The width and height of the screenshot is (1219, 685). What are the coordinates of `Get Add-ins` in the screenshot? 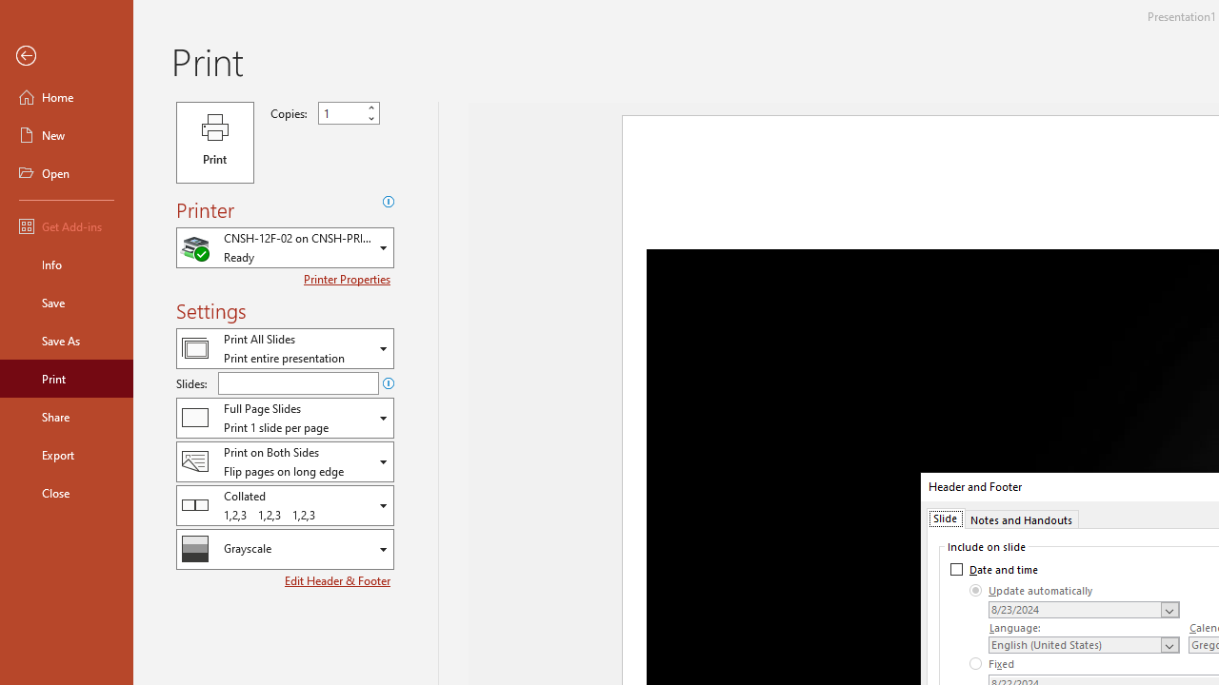 It's located at (67, 226).